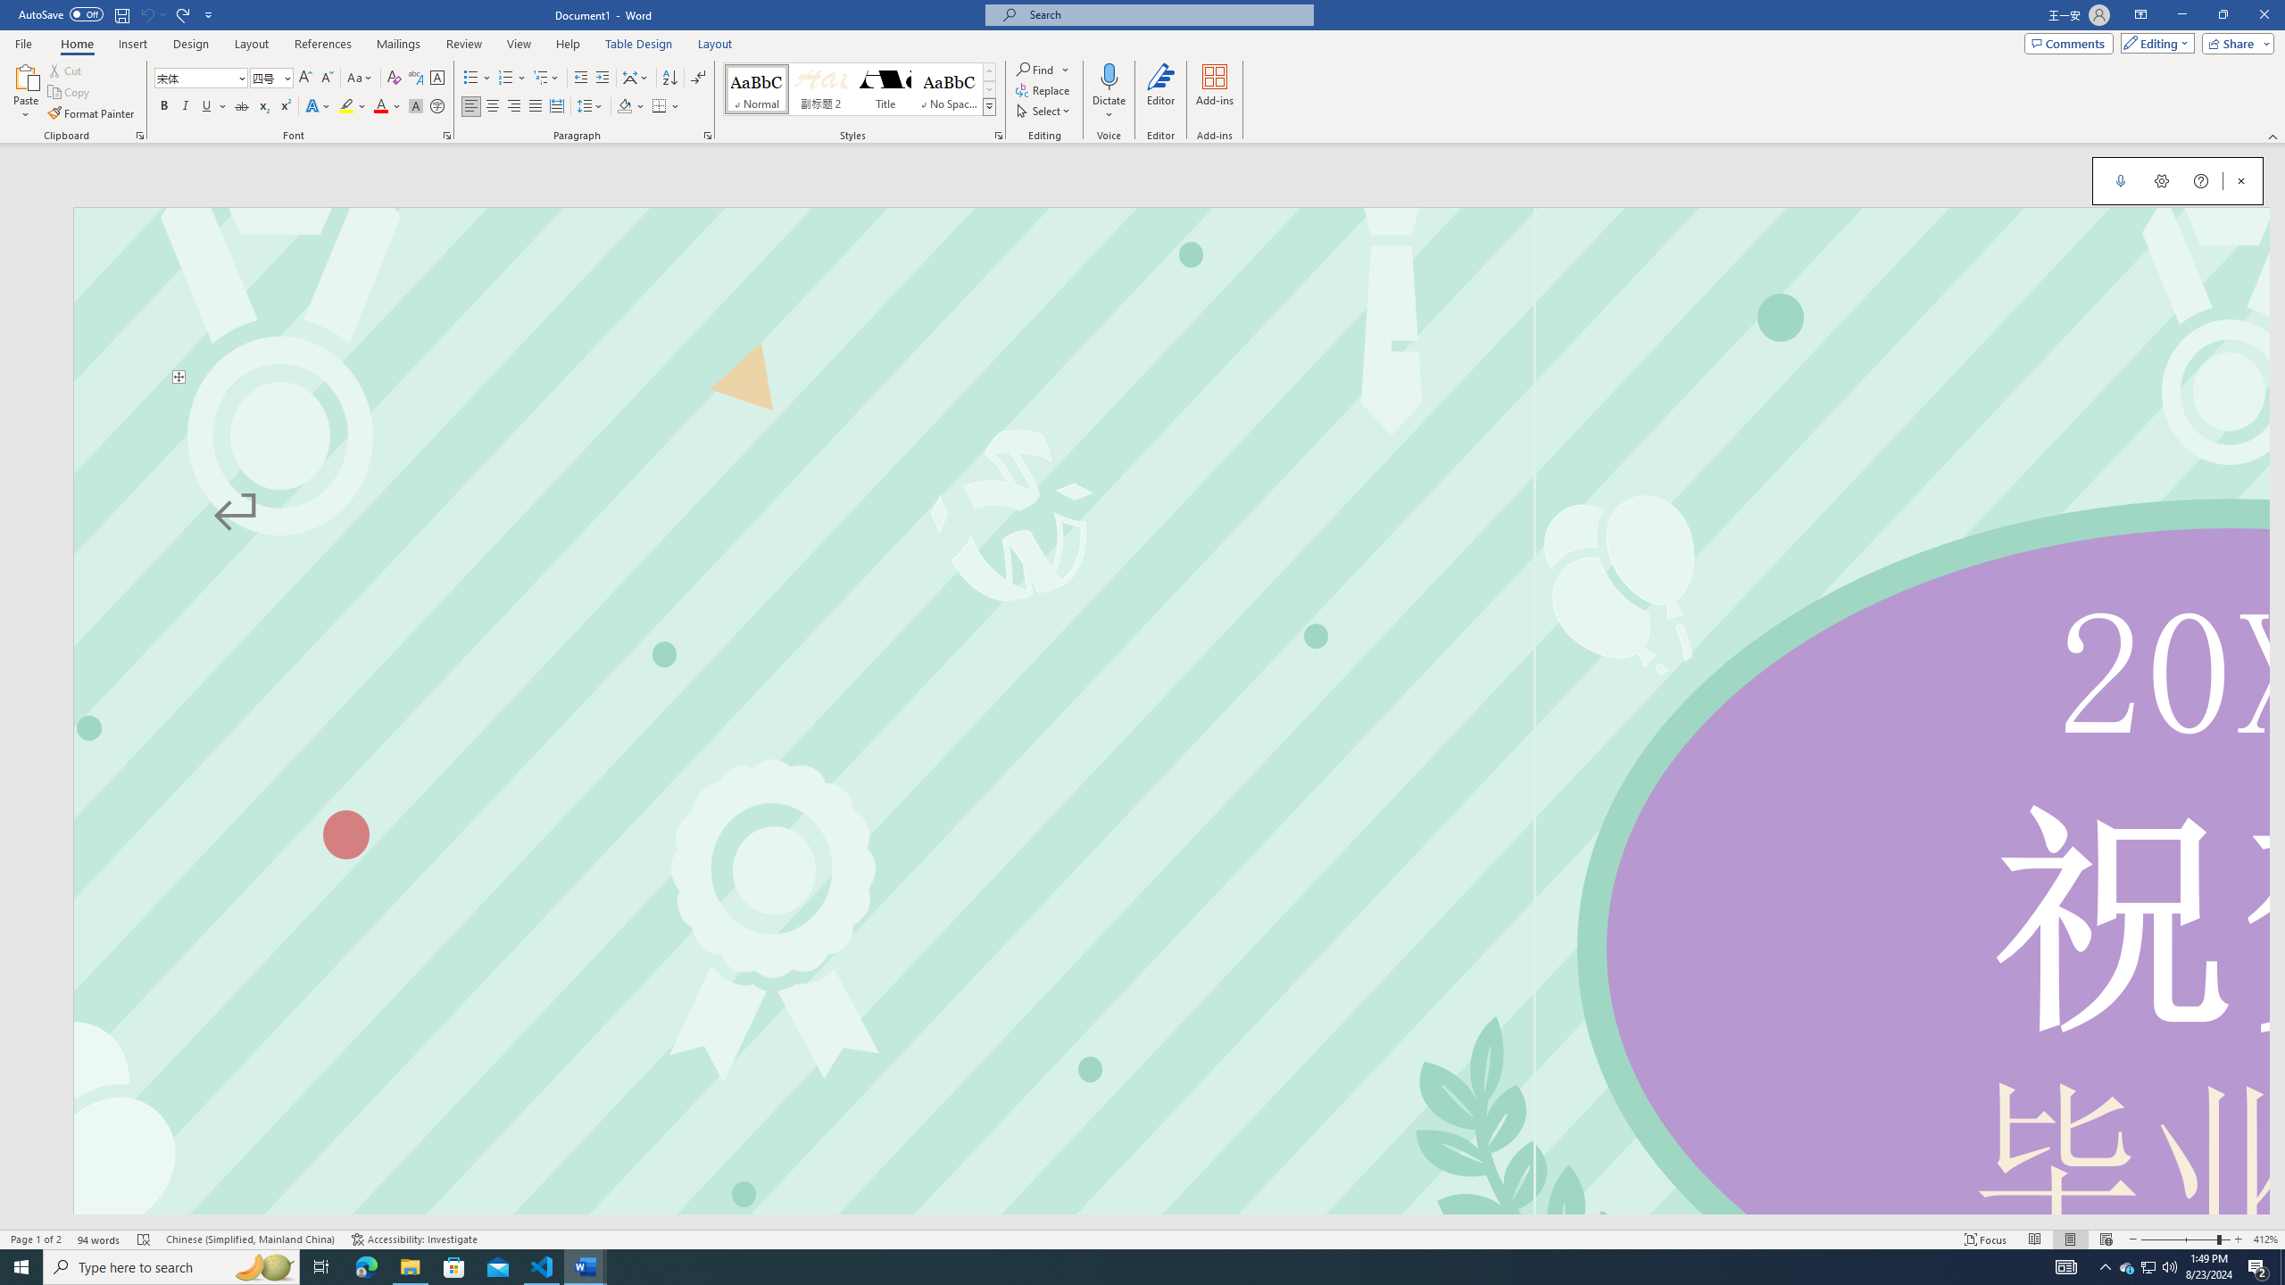 Image resolution: width=2285 pixels, height=1285 pixels. I want to click on System, so click(11, 9).